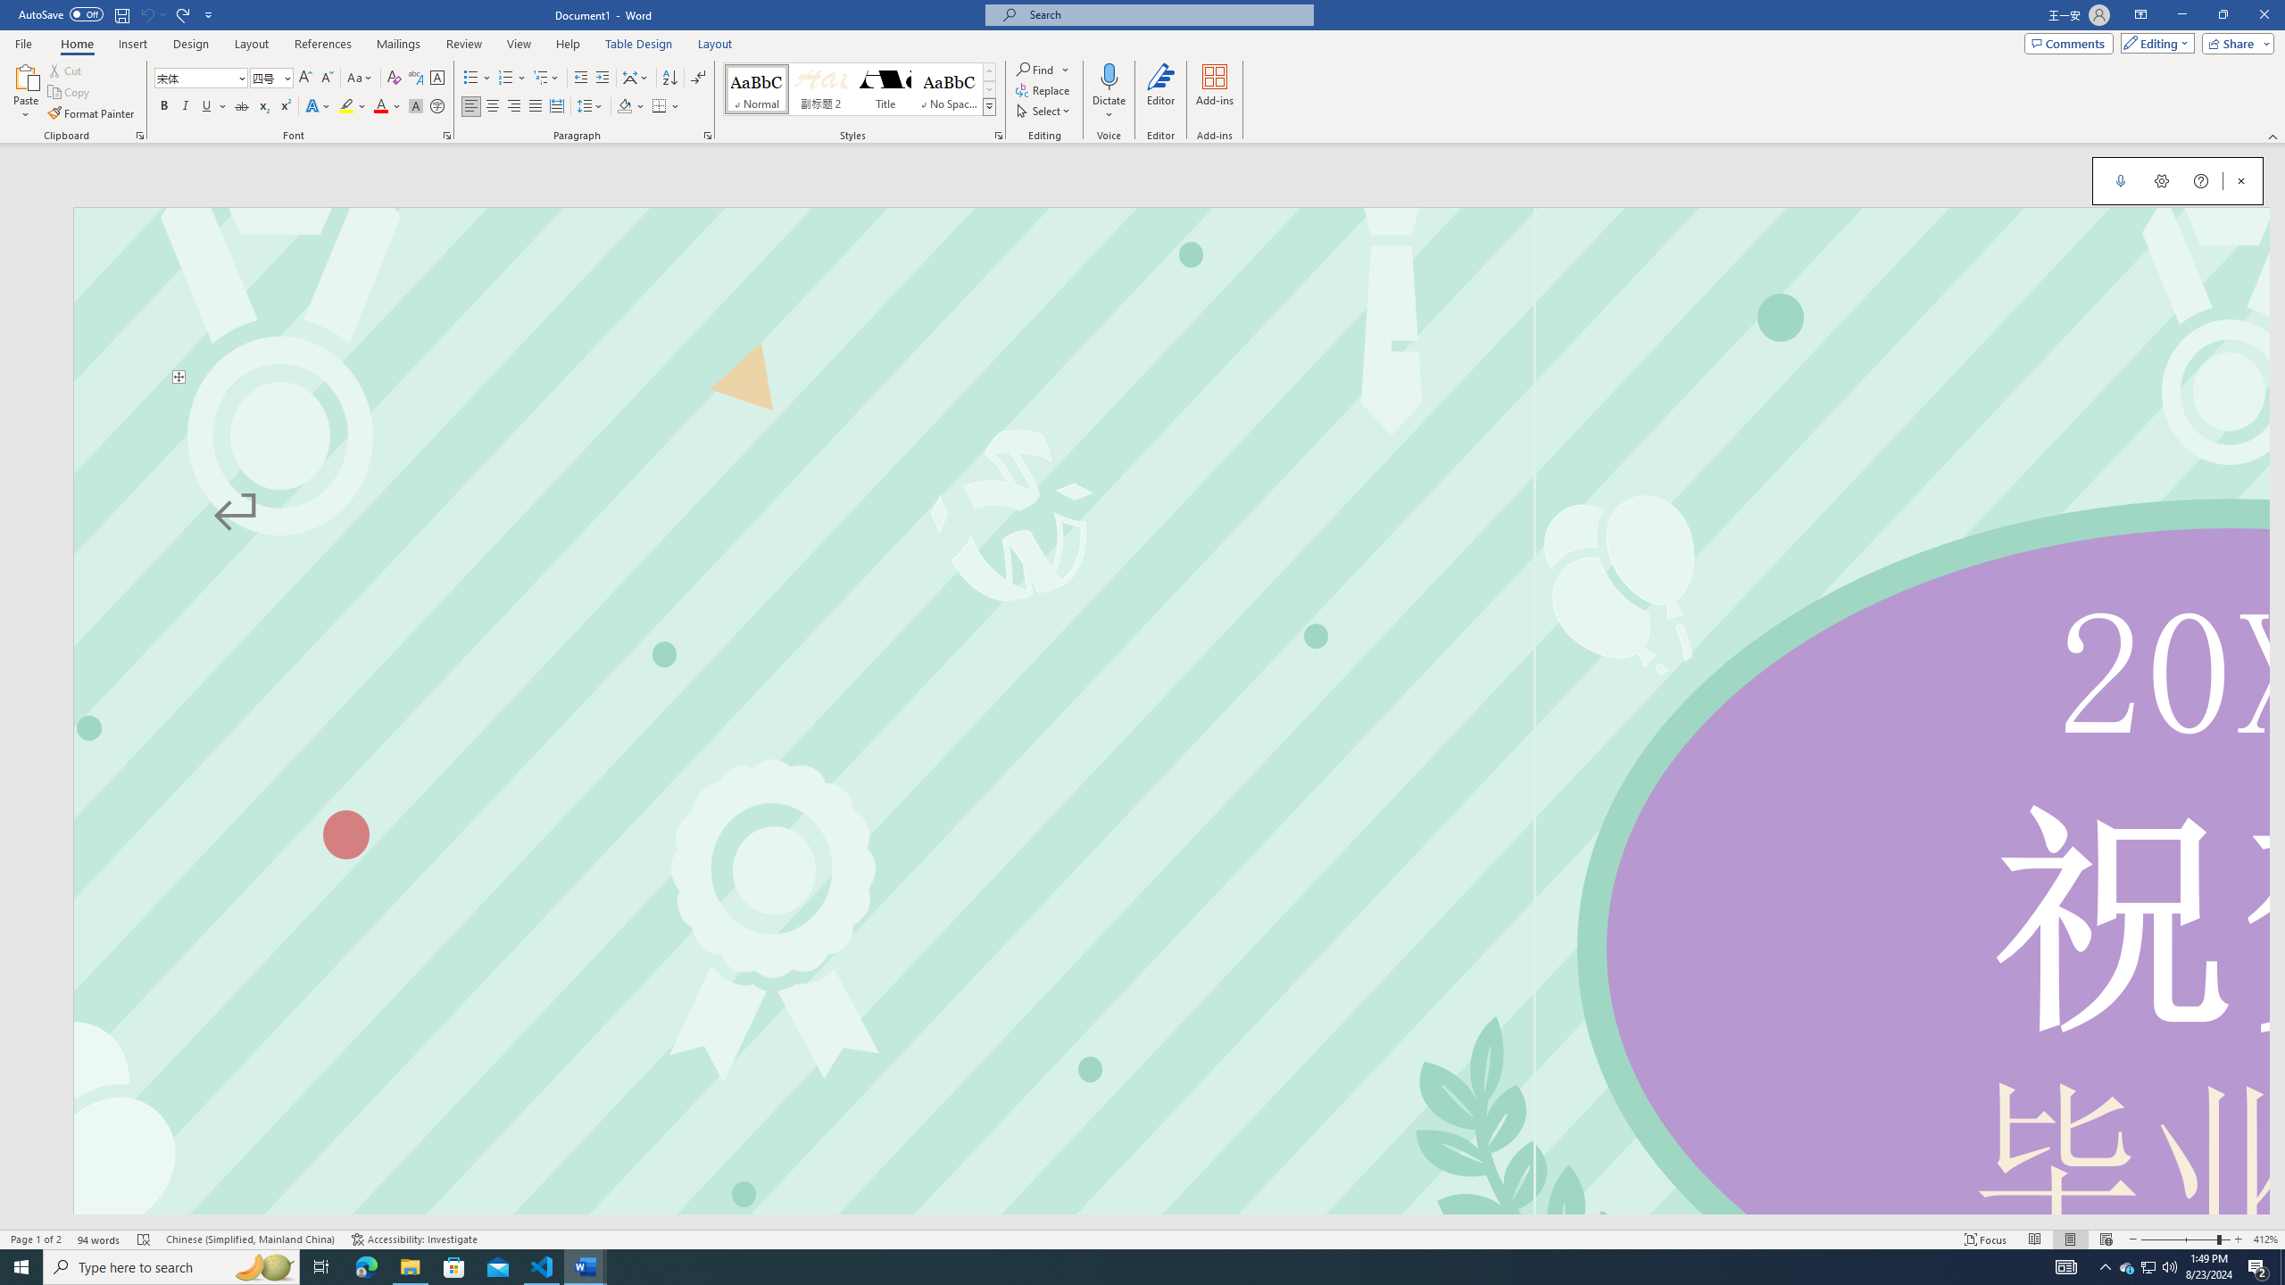 Image resolution: width=2285 pixels, height=1285 pixels. I want to click on System, so click(11, 9).